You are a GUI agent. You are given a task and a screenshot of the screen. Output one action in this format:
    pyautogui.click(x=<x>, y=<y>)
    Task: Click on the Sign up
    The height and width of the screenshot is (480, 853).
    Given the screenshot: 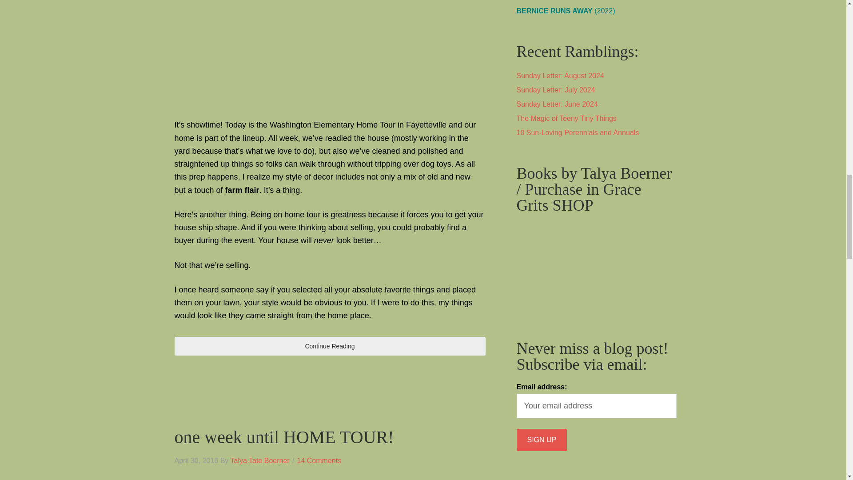 What is the action you would take?
    pyautogui.click(x=541, y=440)
    